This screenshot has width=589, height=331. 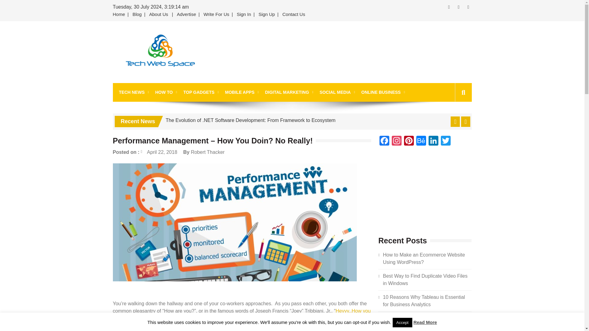 I want to click on Advertise, so click(x=187, y=14).